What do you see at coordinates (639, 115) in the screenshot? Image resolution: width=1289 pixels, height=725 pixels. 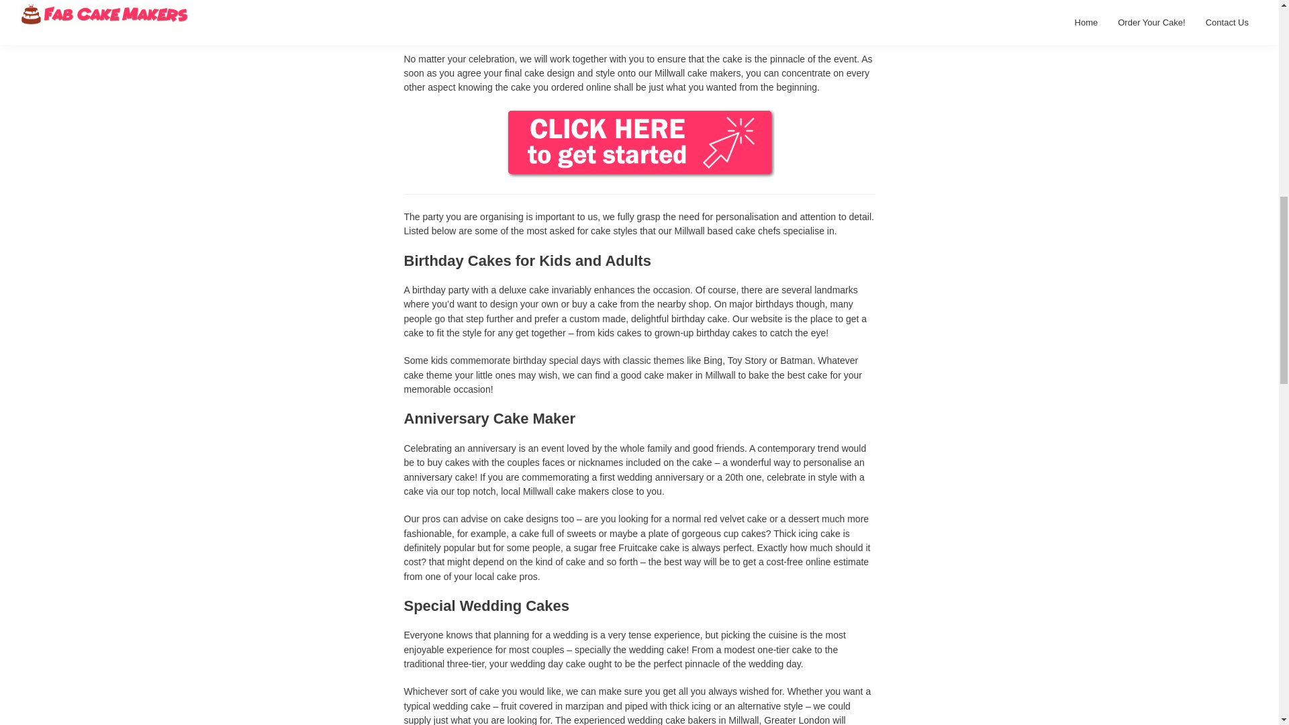 I see `Click Here to Get Started!` at bounding box center [639, 115].